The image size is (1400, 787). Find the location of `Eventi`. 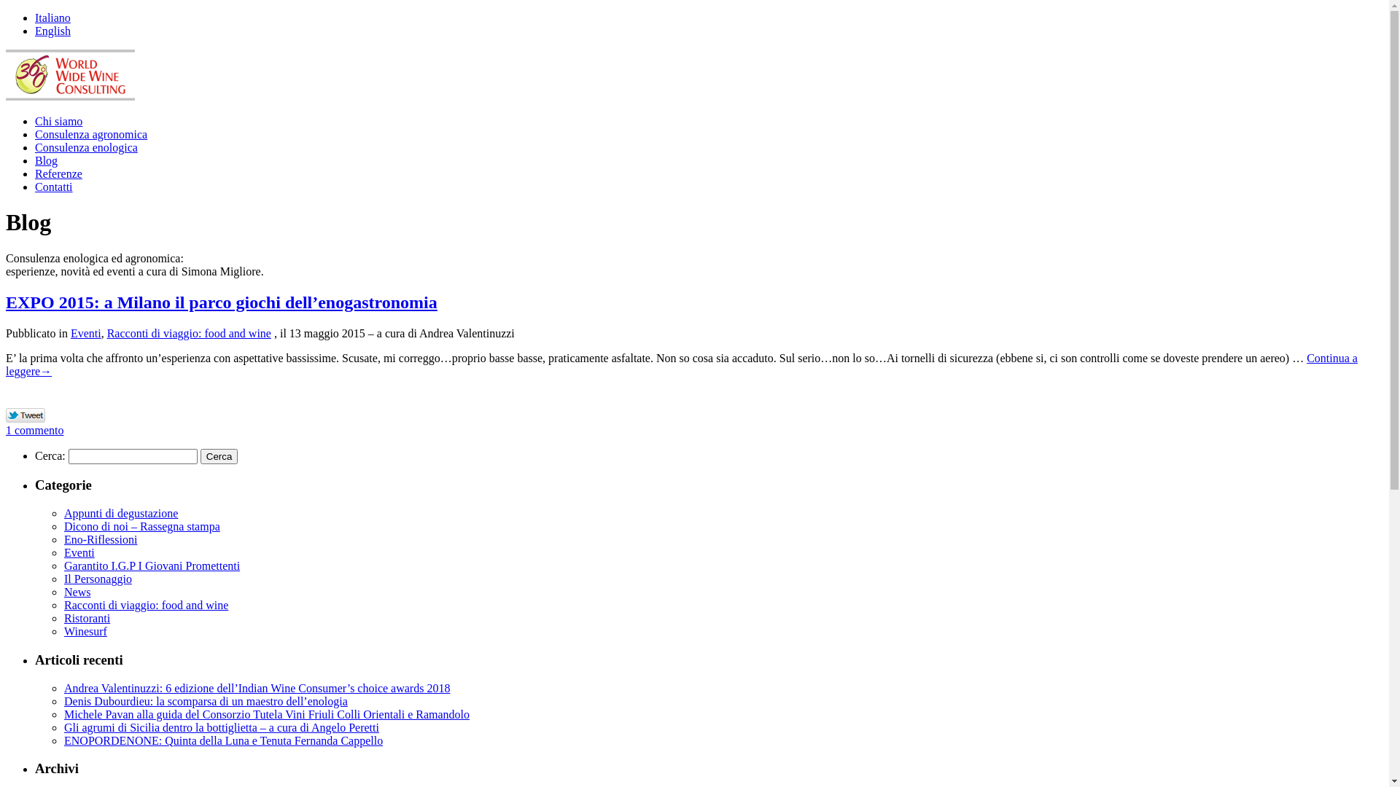

Eventi is located at coordinates (79, 552).